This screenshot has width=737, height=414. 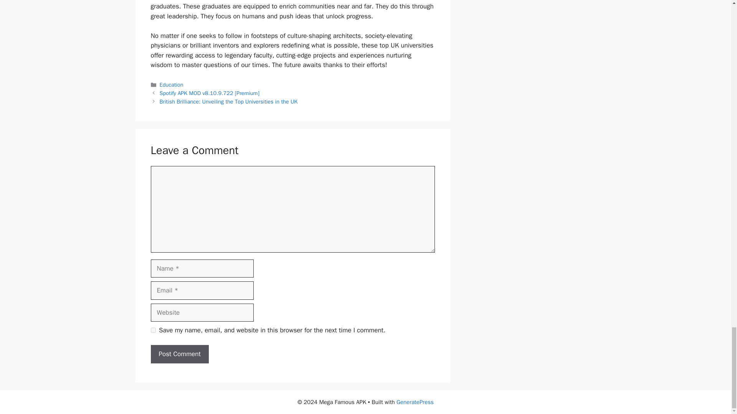 I want to click on British Brilliance: Unveiling the Top Universities in the UK, so click(x=229, y=101).